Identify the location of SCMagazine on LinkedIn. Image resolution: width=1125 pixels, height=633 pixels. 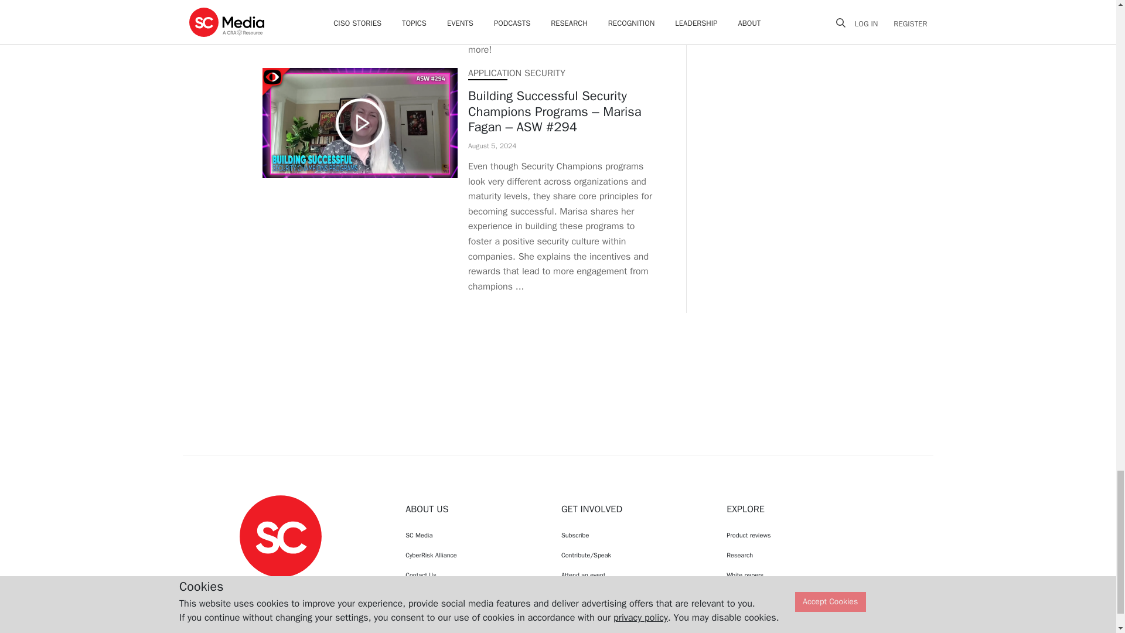
(311, 588).